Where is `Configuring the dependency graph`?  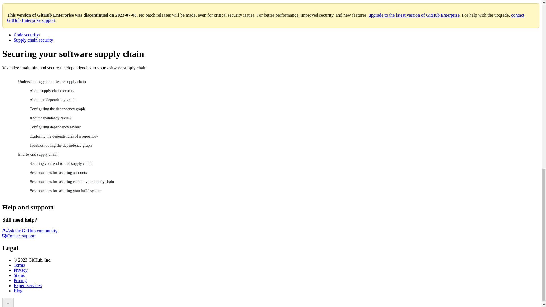
Configuring the dependency graph is located at coordinates (282, 109).